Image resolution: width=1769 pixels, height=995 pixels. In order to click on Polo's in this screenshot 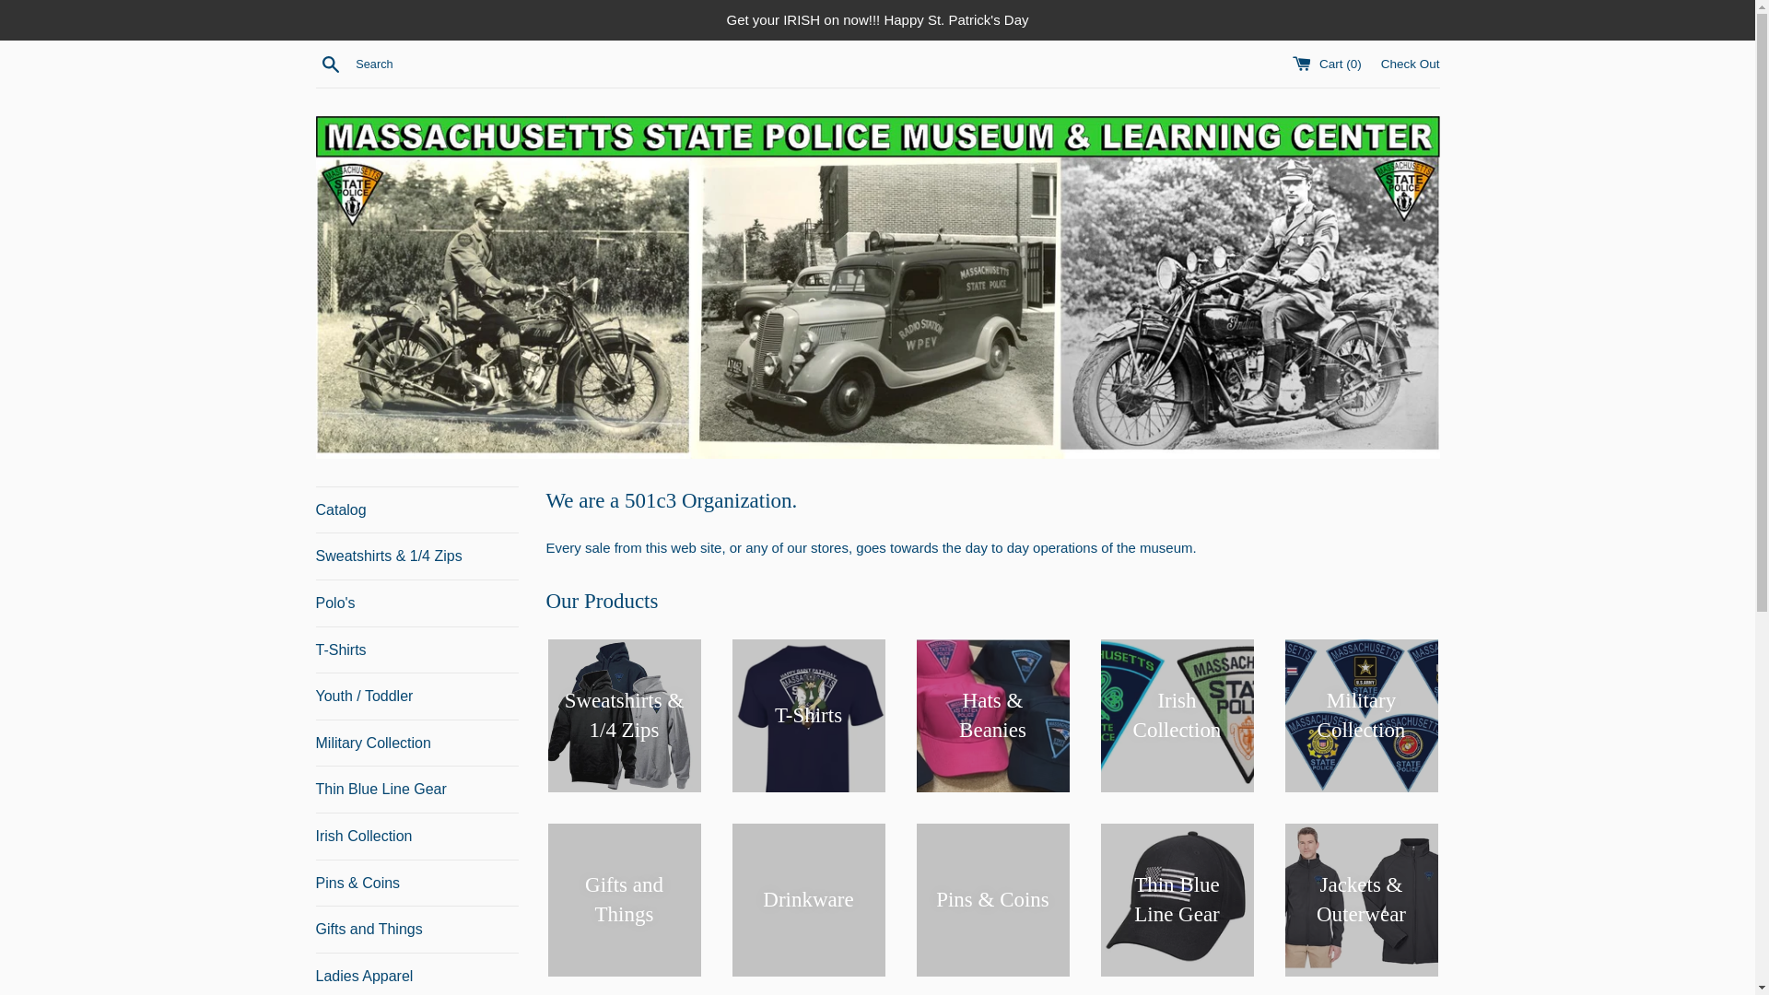, I will do `click(416, 603)`.